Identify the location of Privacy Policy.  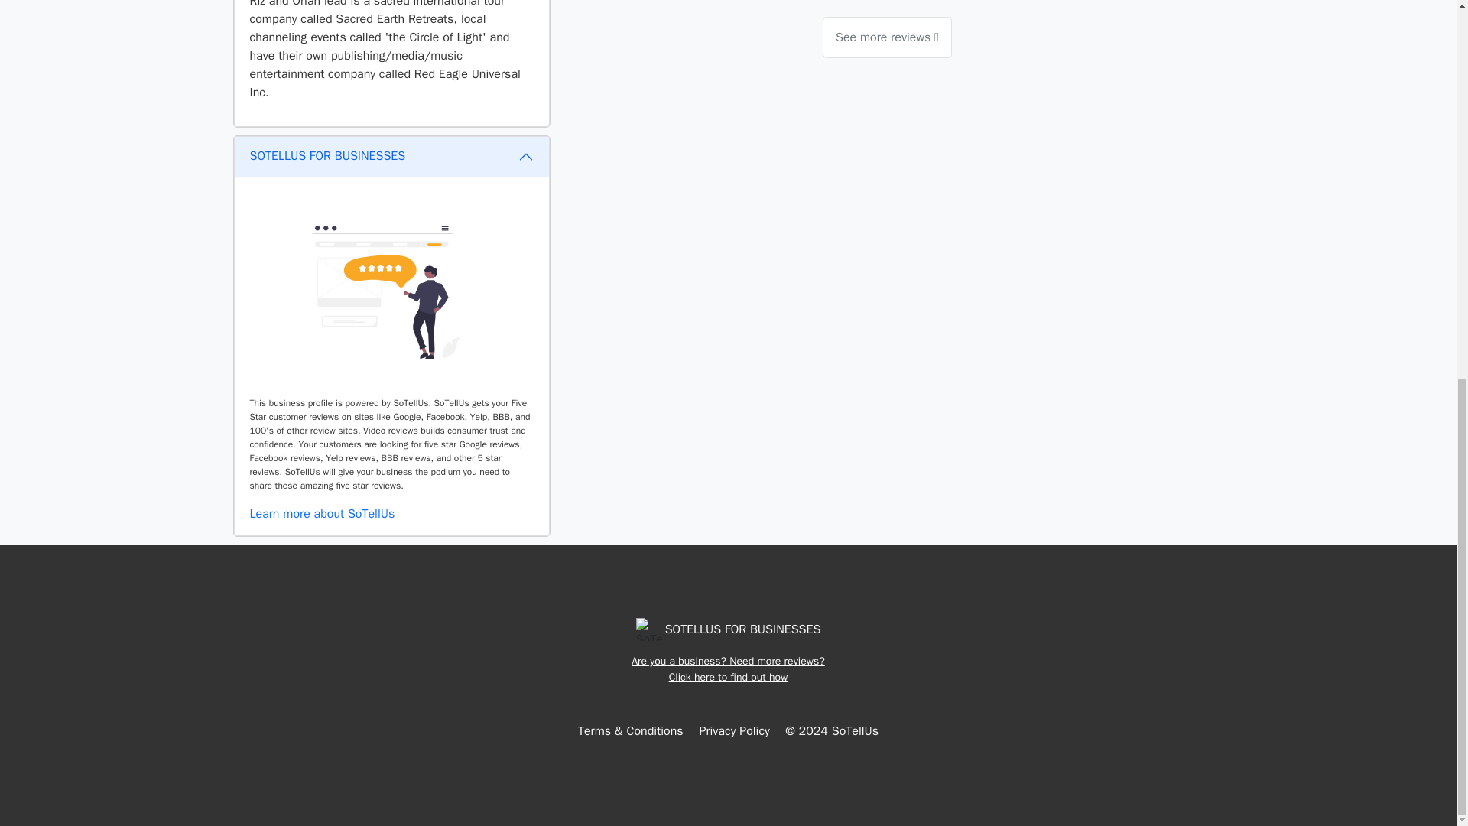
(734, 731).